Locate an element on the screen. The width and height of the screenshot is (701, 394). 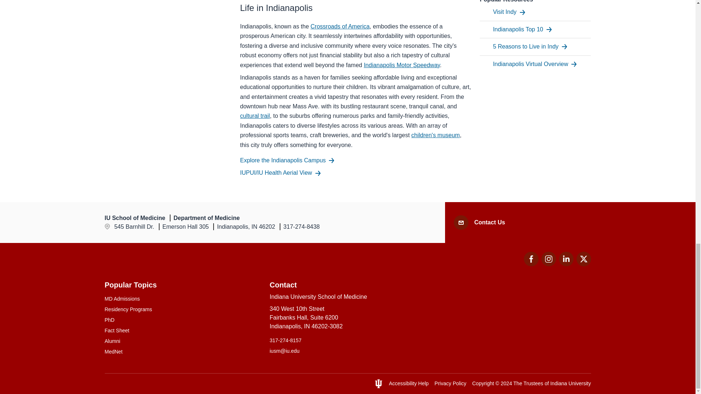
cultural trail is located at coordinates (255, 116).